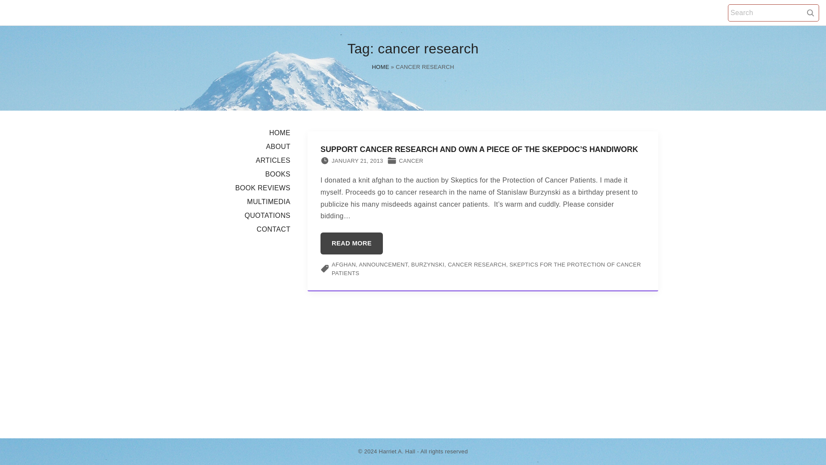  Describe the element at coordinates (477, 264) in the screenshot. I see `CANCER RESEARCH` at that location.